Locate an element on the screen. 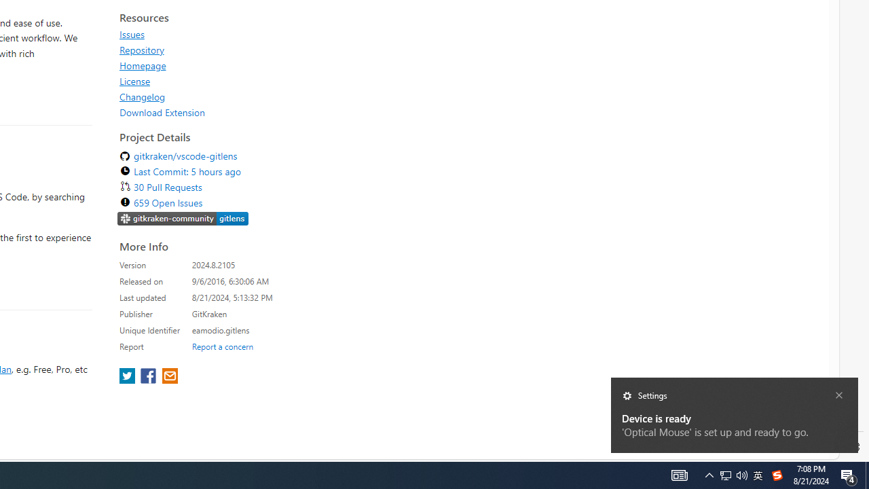 The width and height of the screenshot is (869, 489). License is located at coordinates (243, 81).